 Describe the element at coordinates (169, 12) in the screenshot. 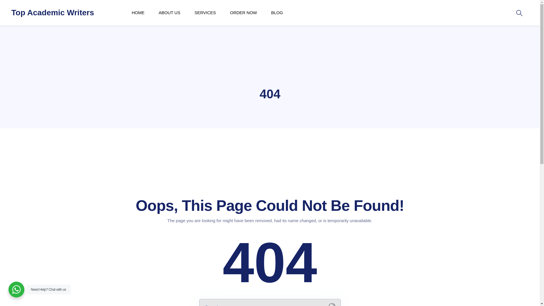

I see `ABOUT US` at that location.